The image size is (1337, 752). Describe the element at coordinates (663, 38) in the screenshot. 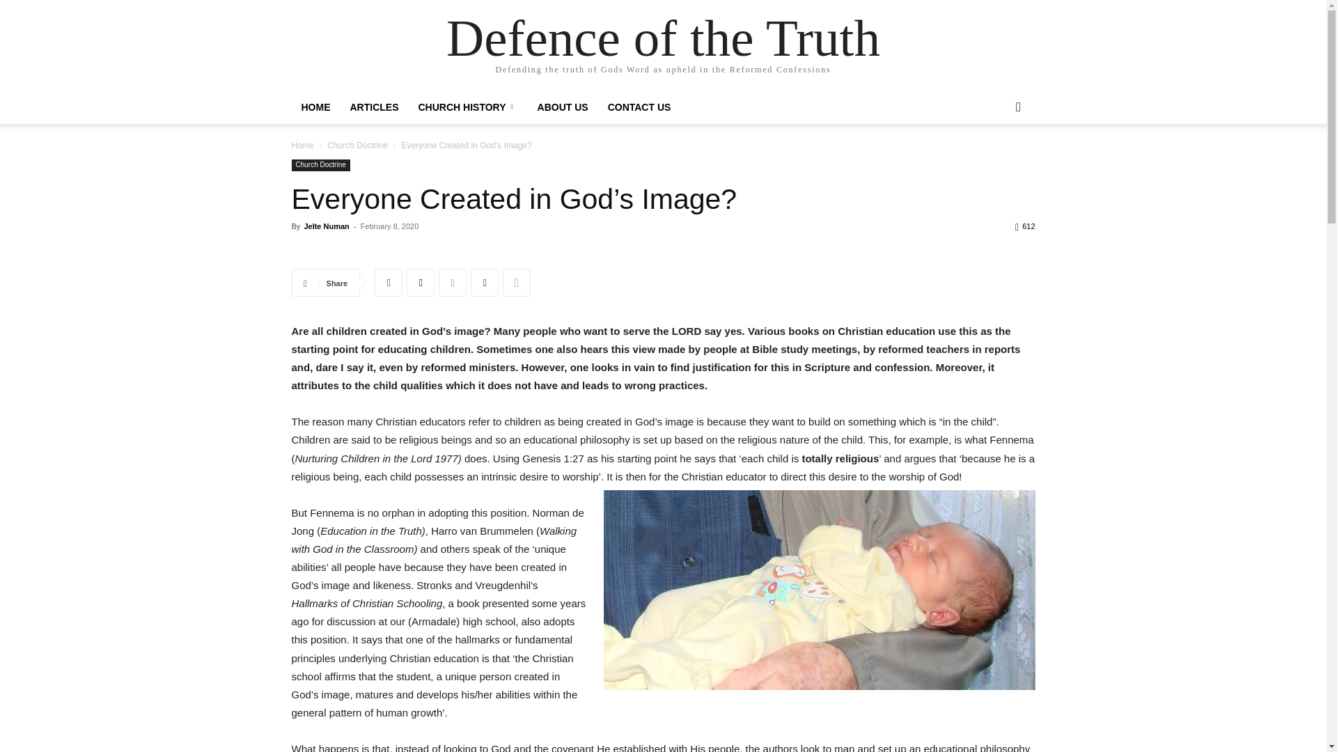

I see `Defence of the Truth` at that location.